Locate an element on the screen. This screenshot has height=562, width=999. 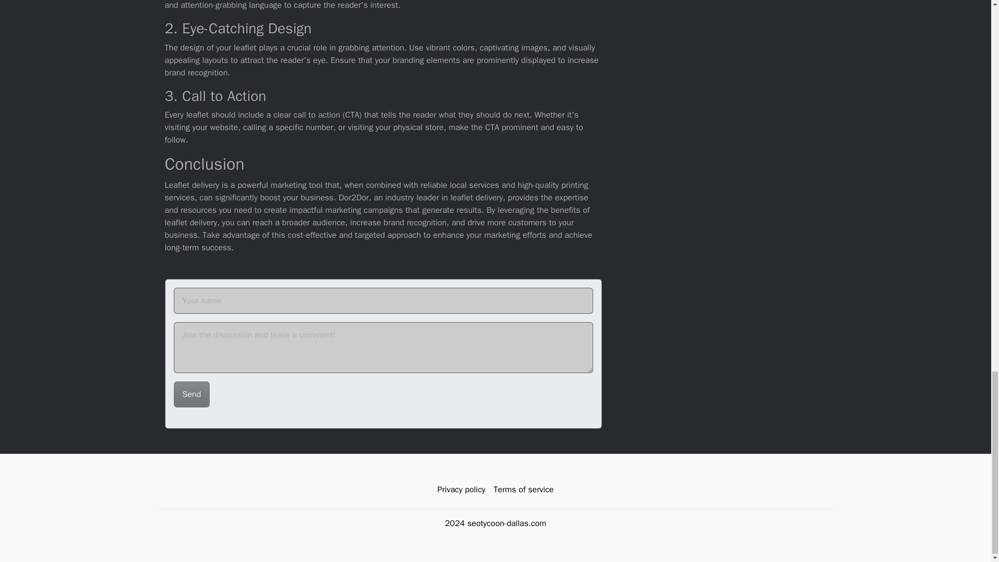
Terms of service is located at coordinates (523, 489).